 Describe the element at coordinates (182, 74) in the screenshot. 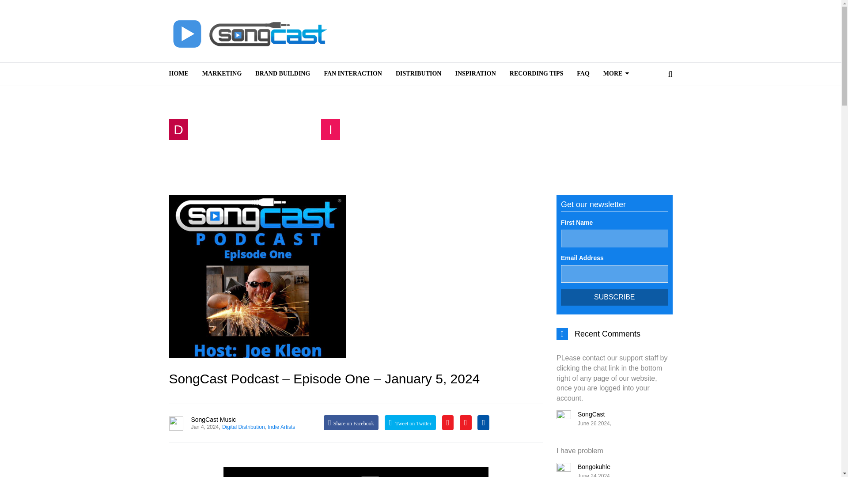

I see `HOME` at that location.